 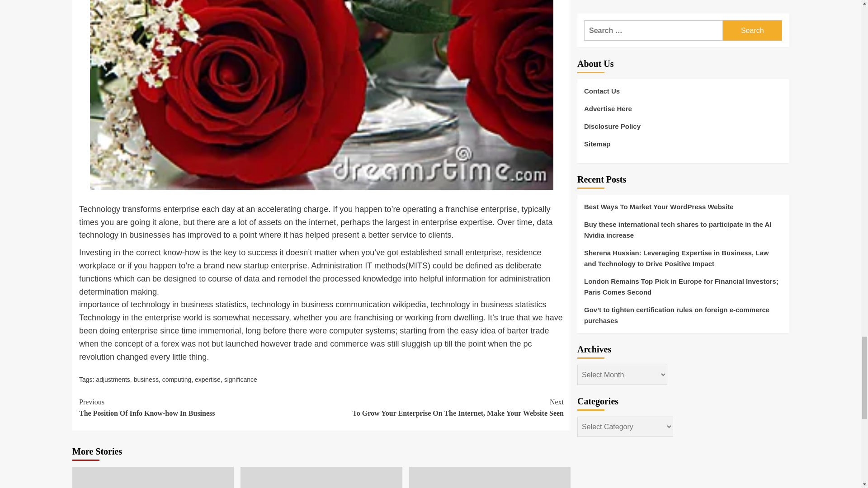 I want to click on business, so click(x=146, y=379).